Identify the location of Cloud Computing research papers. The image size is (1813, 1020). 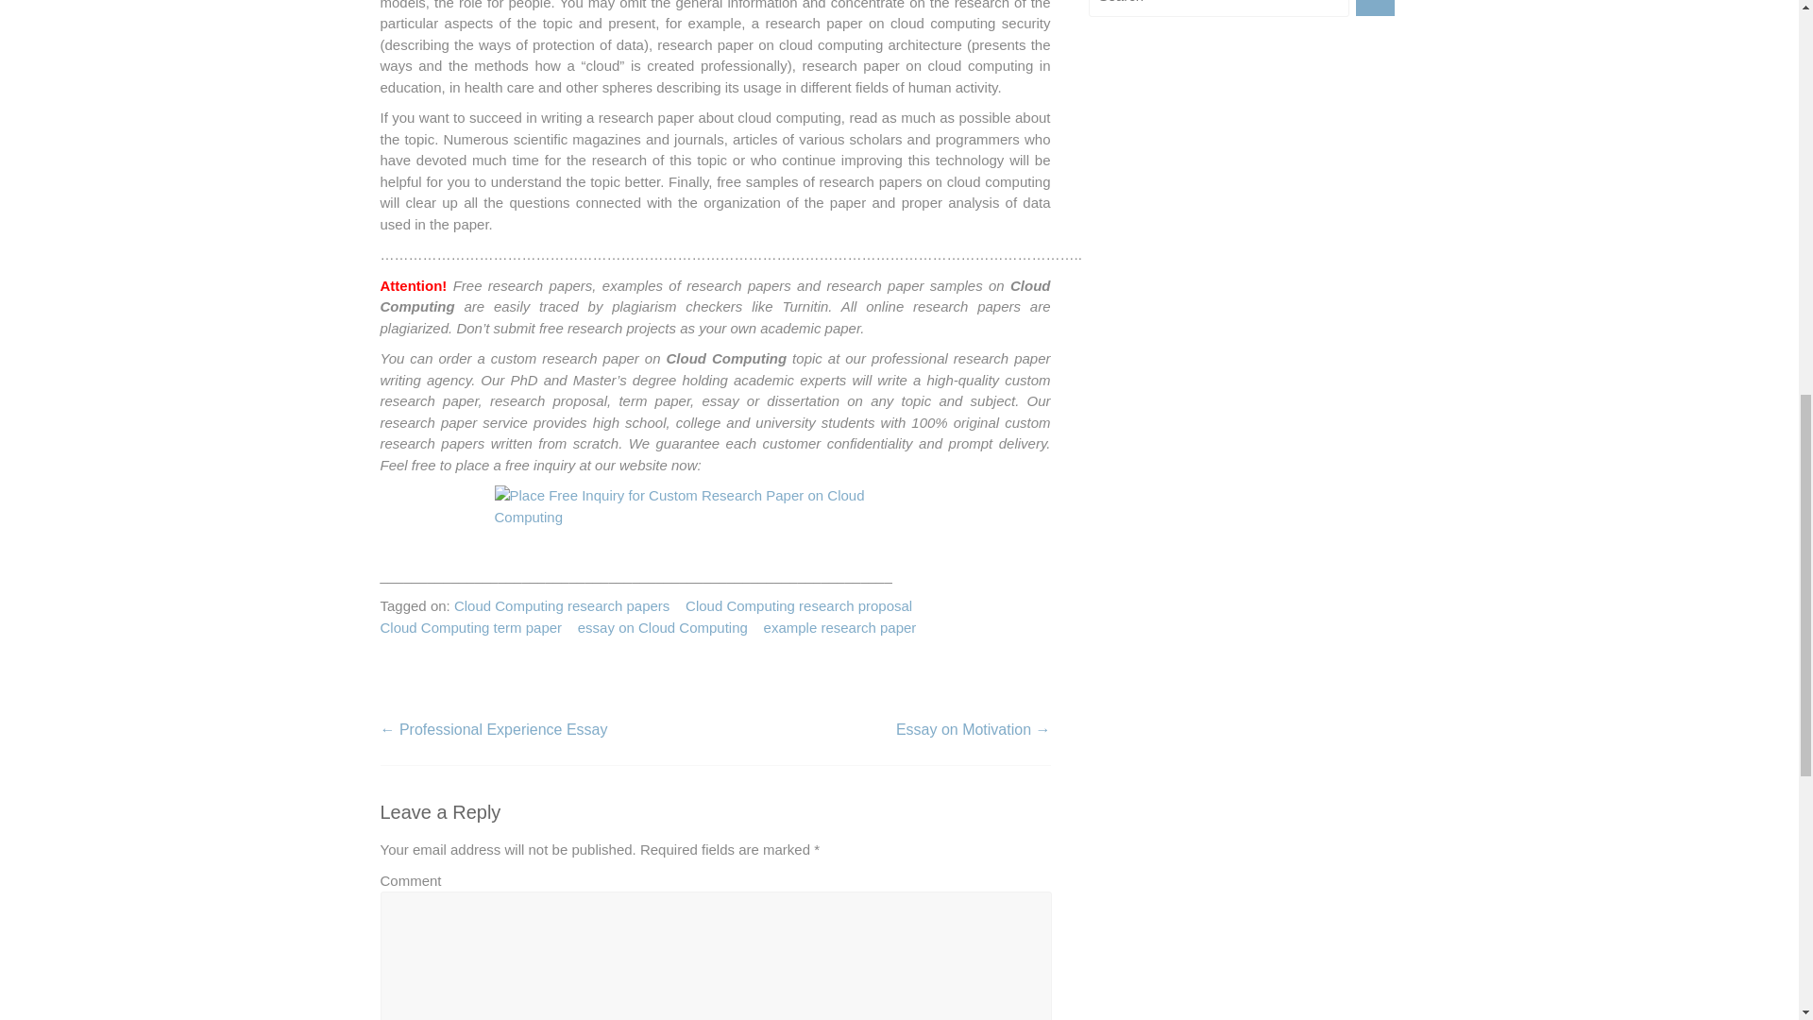
(561, 606).